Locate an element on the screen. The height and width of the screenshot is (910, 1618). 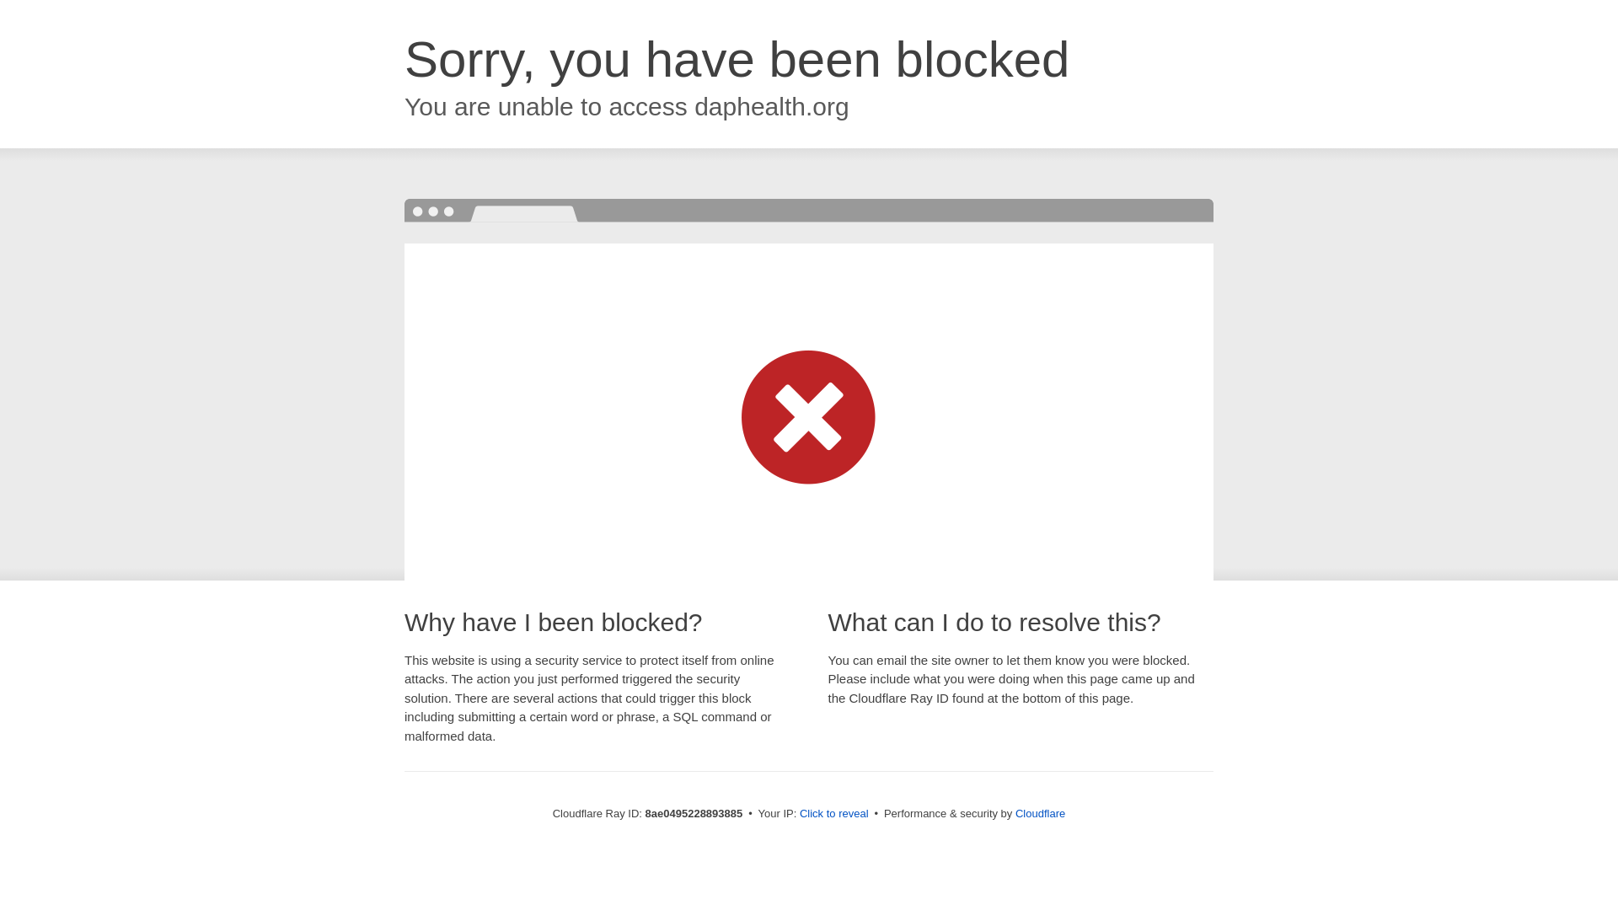
Click to reveal is located at coordinates (834, 814).